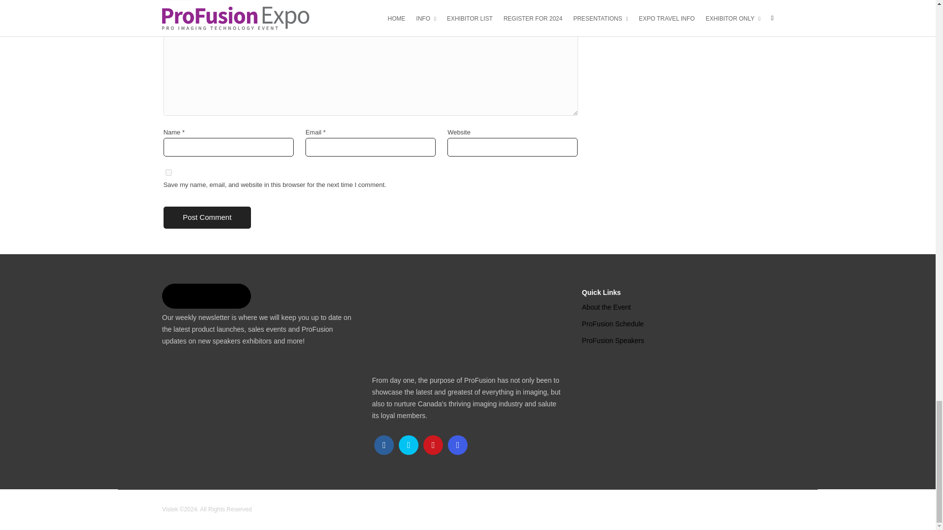  What do you see at coordinates (384, 445) in the screenshot?
I see `Facebook` at bounding box center [384, 445].